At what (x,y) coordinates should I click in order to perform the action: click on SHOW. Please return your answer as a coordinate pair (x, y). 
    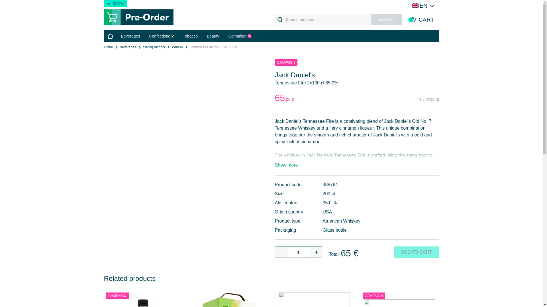
    Looking at the image, I should click on (115, 3).